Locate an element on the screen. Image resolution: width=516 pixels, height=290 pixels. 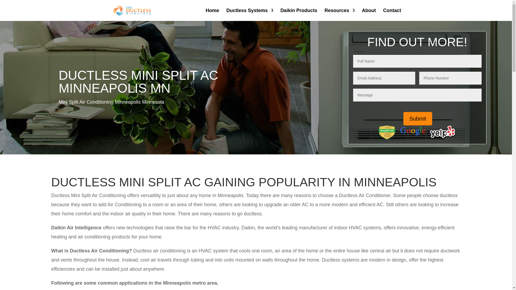
Resources is located at coordinates (339, 15).